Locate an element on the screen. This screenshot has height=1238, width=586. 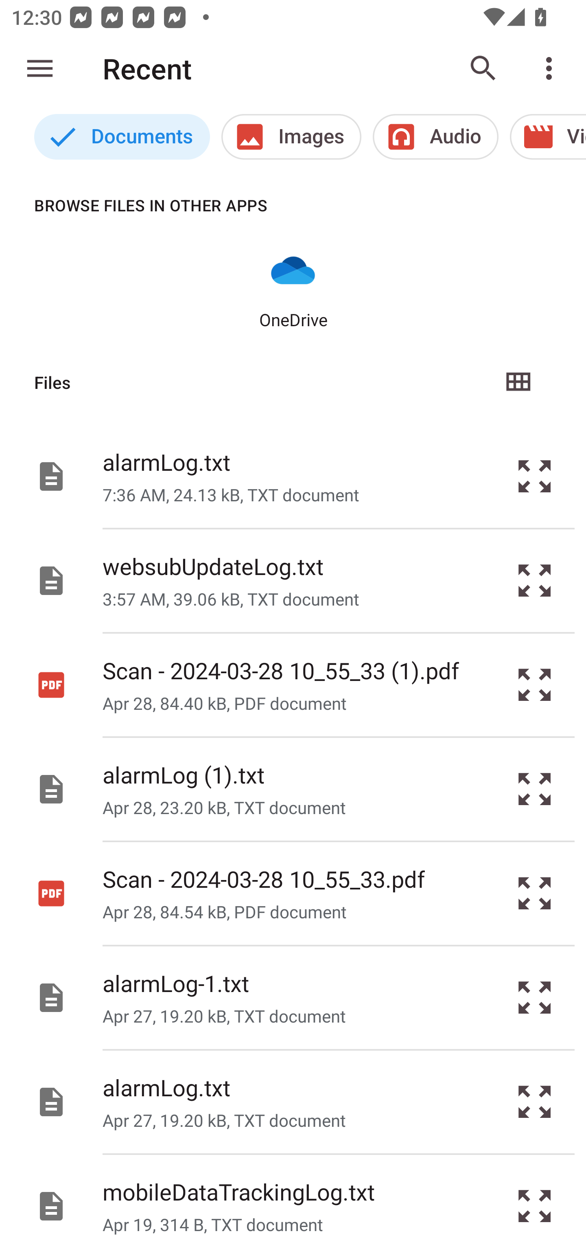
Show roots is located at coordinates (40, 68).